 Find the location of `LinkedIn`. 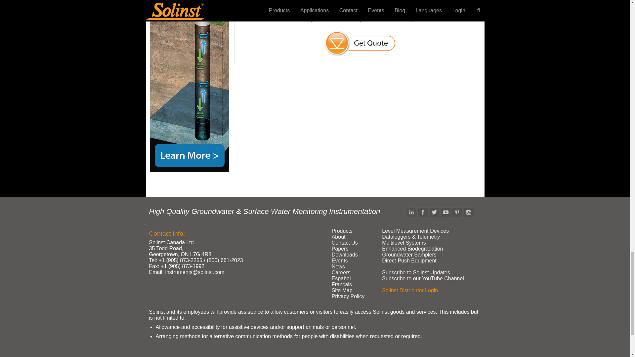

LinkedIn is located at coordinates (411, 212).